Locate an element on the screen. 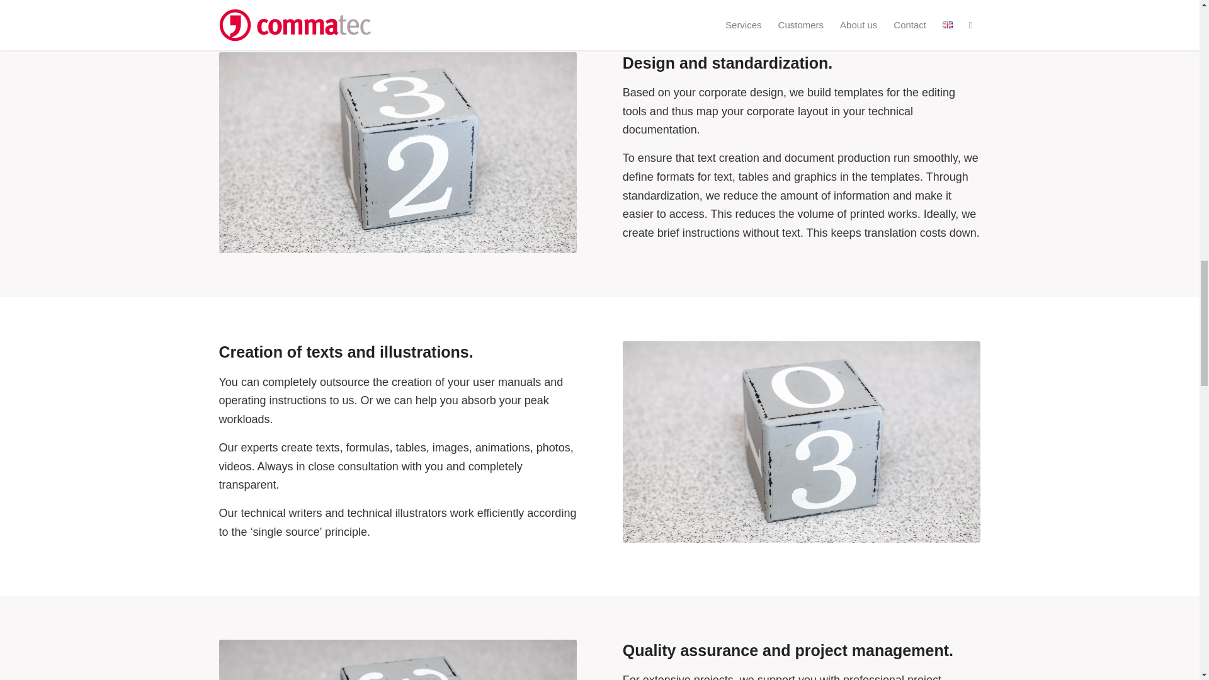 Image resolution: width=1209 pixels, height=680 pixels. w-4 is located at coordinates (398, 660).